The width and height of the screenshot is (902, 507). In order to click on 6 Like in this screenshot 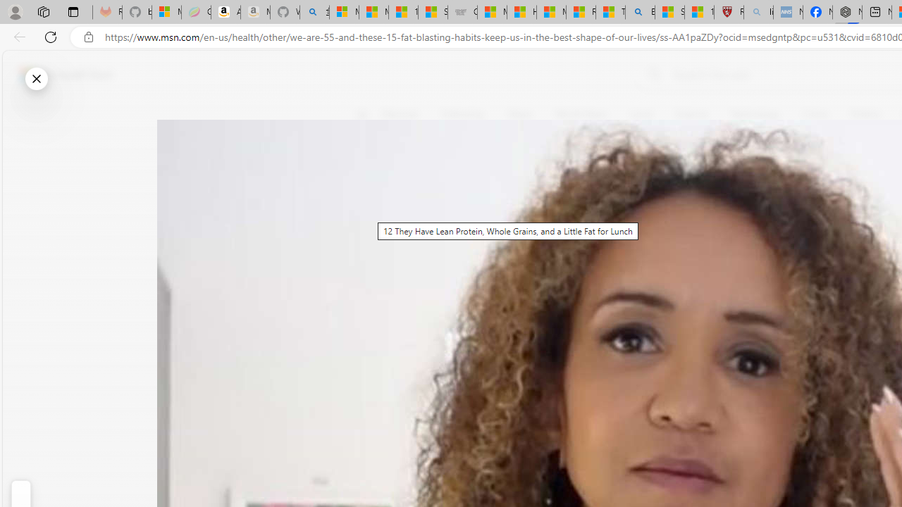, I will do `click(371, 172)`.